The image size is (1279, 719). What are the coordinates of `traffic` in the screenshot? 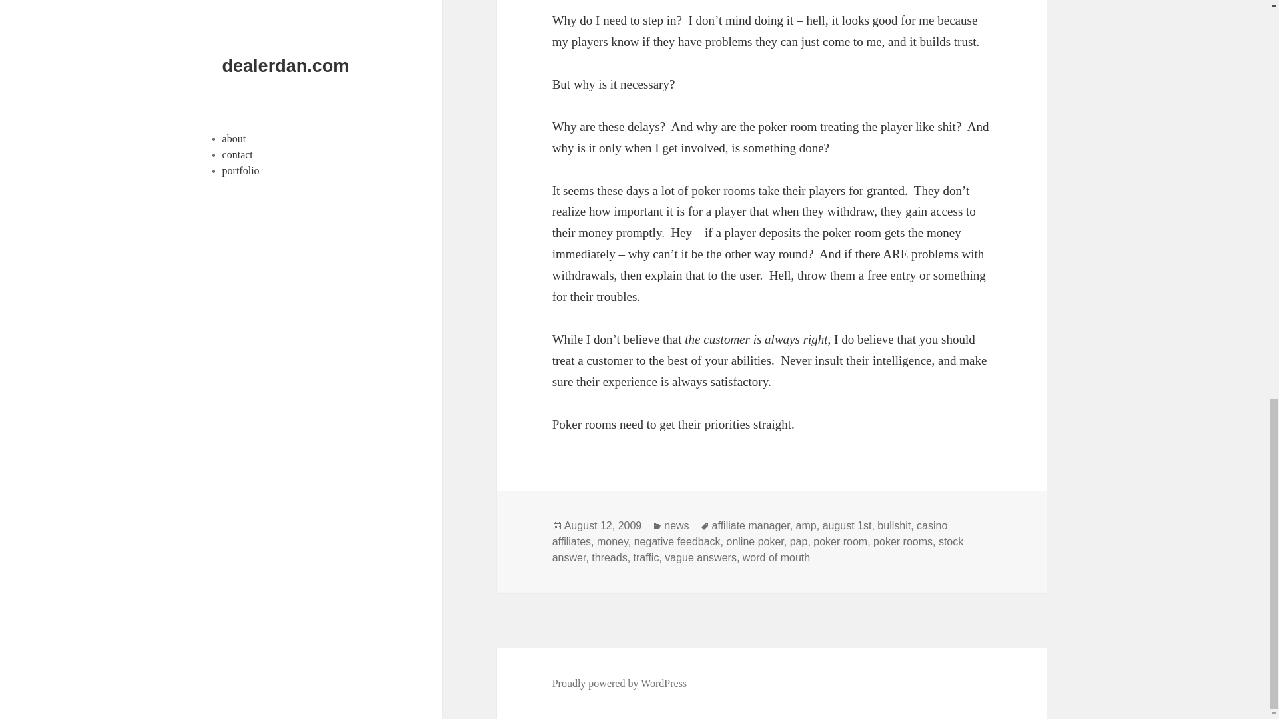 It's located at (646, 558).